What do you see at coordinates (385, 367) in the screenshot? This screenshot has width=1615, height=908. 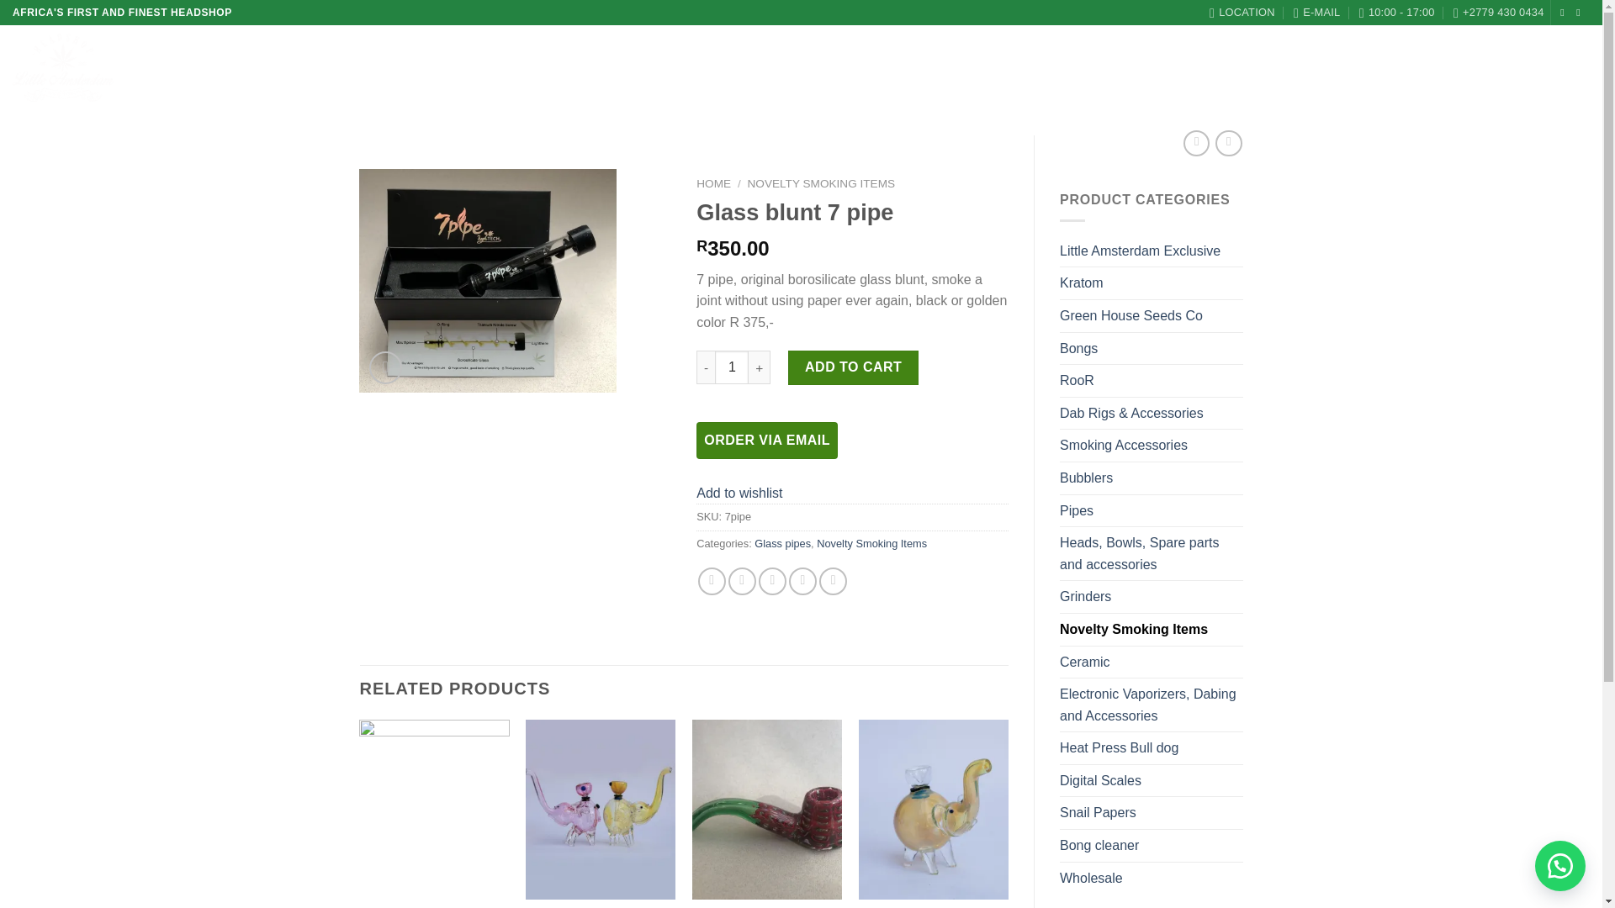 I see `Zoom` at bounding box center [385, 367].